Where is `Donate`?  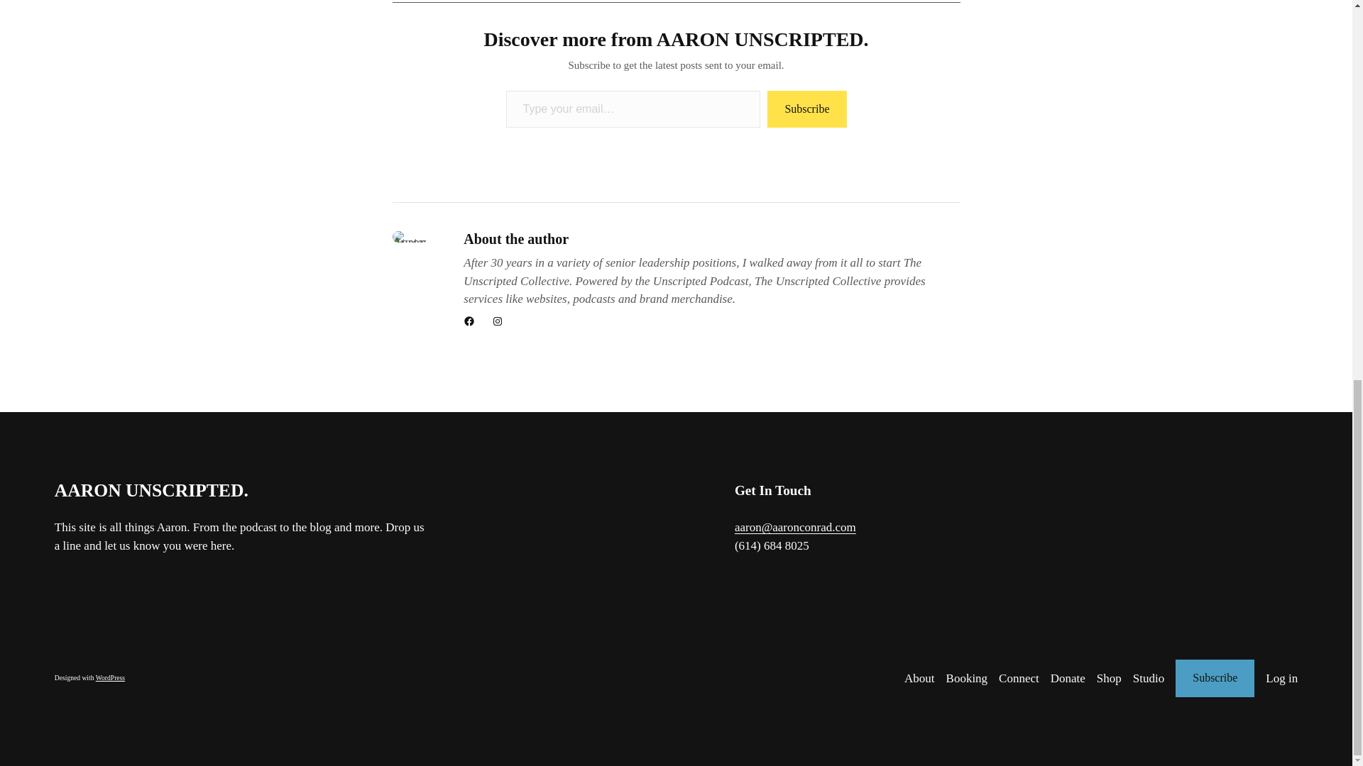 Donate is located at coordinates (1068, 678).